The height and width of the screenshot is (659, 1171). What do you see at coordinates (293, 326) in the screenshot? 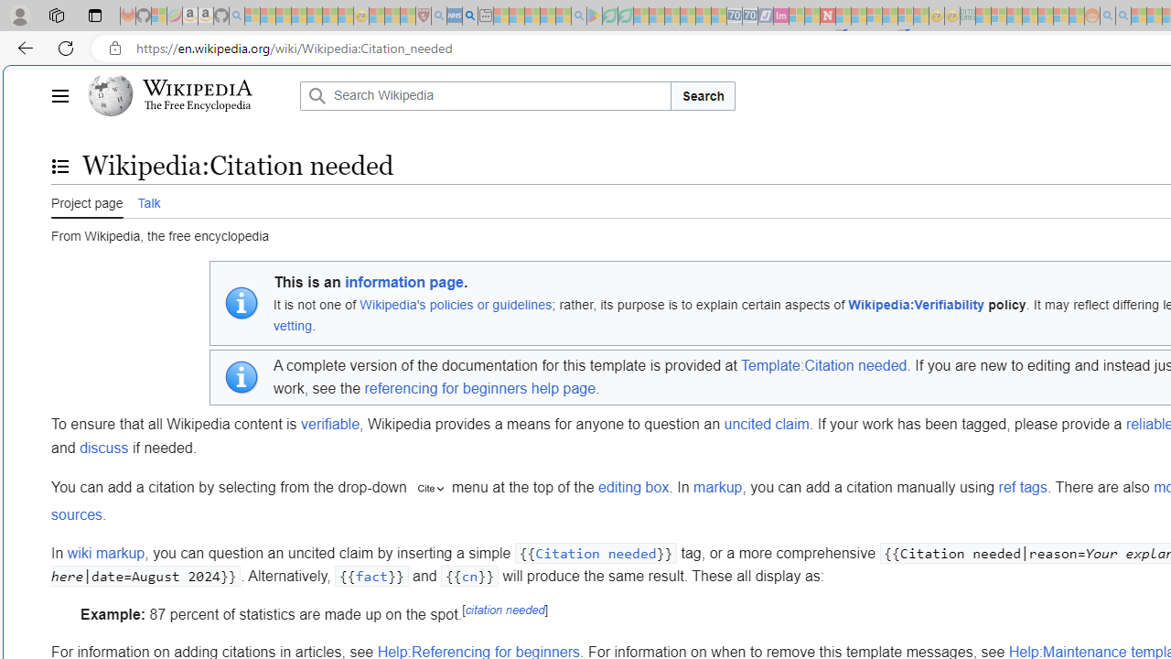
I see `vetting` at bounding box center [293, 326].